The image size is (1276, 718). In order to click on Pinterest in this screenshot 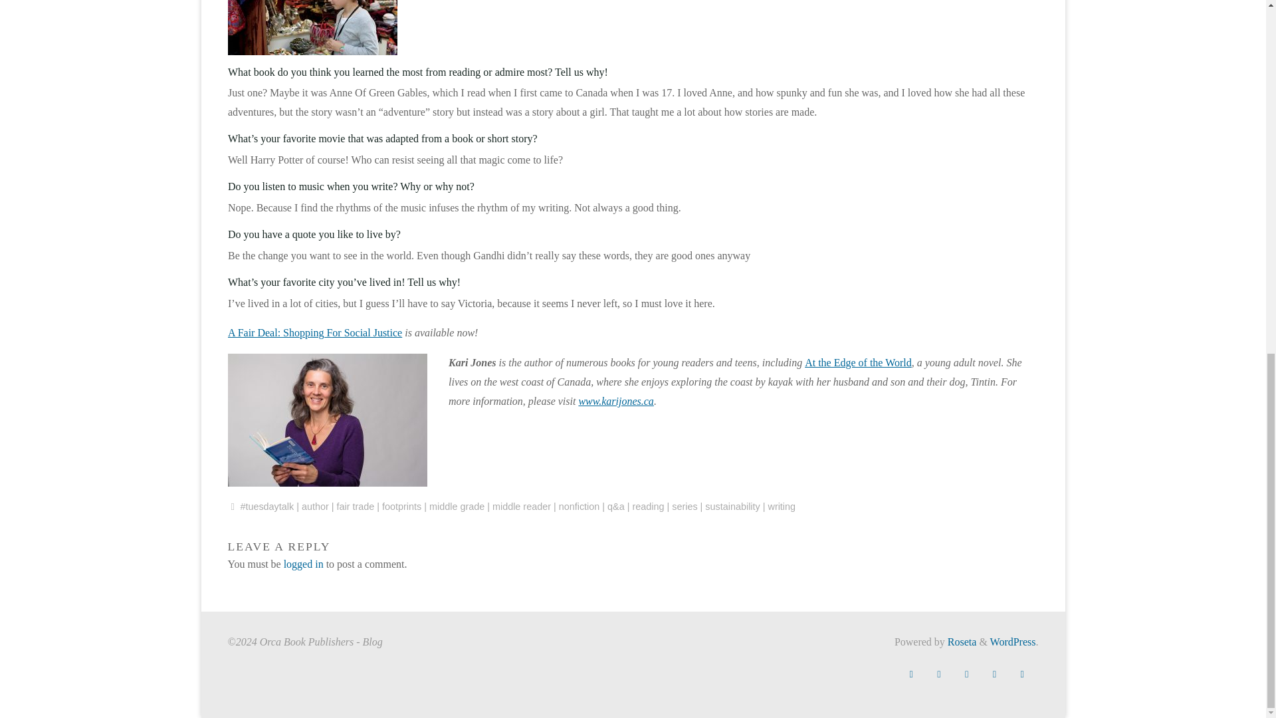, I will do `click(966, 674)`.